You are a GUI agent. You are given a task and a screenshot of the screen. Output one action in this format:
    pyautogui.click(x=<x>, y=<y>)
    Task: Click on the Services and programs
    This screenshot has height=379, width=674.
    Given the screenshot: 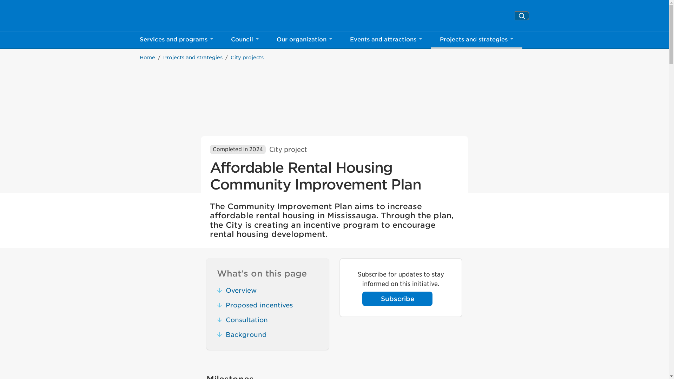 What is the action you would take?
    pyautogui.click(x=522, y=16)
    